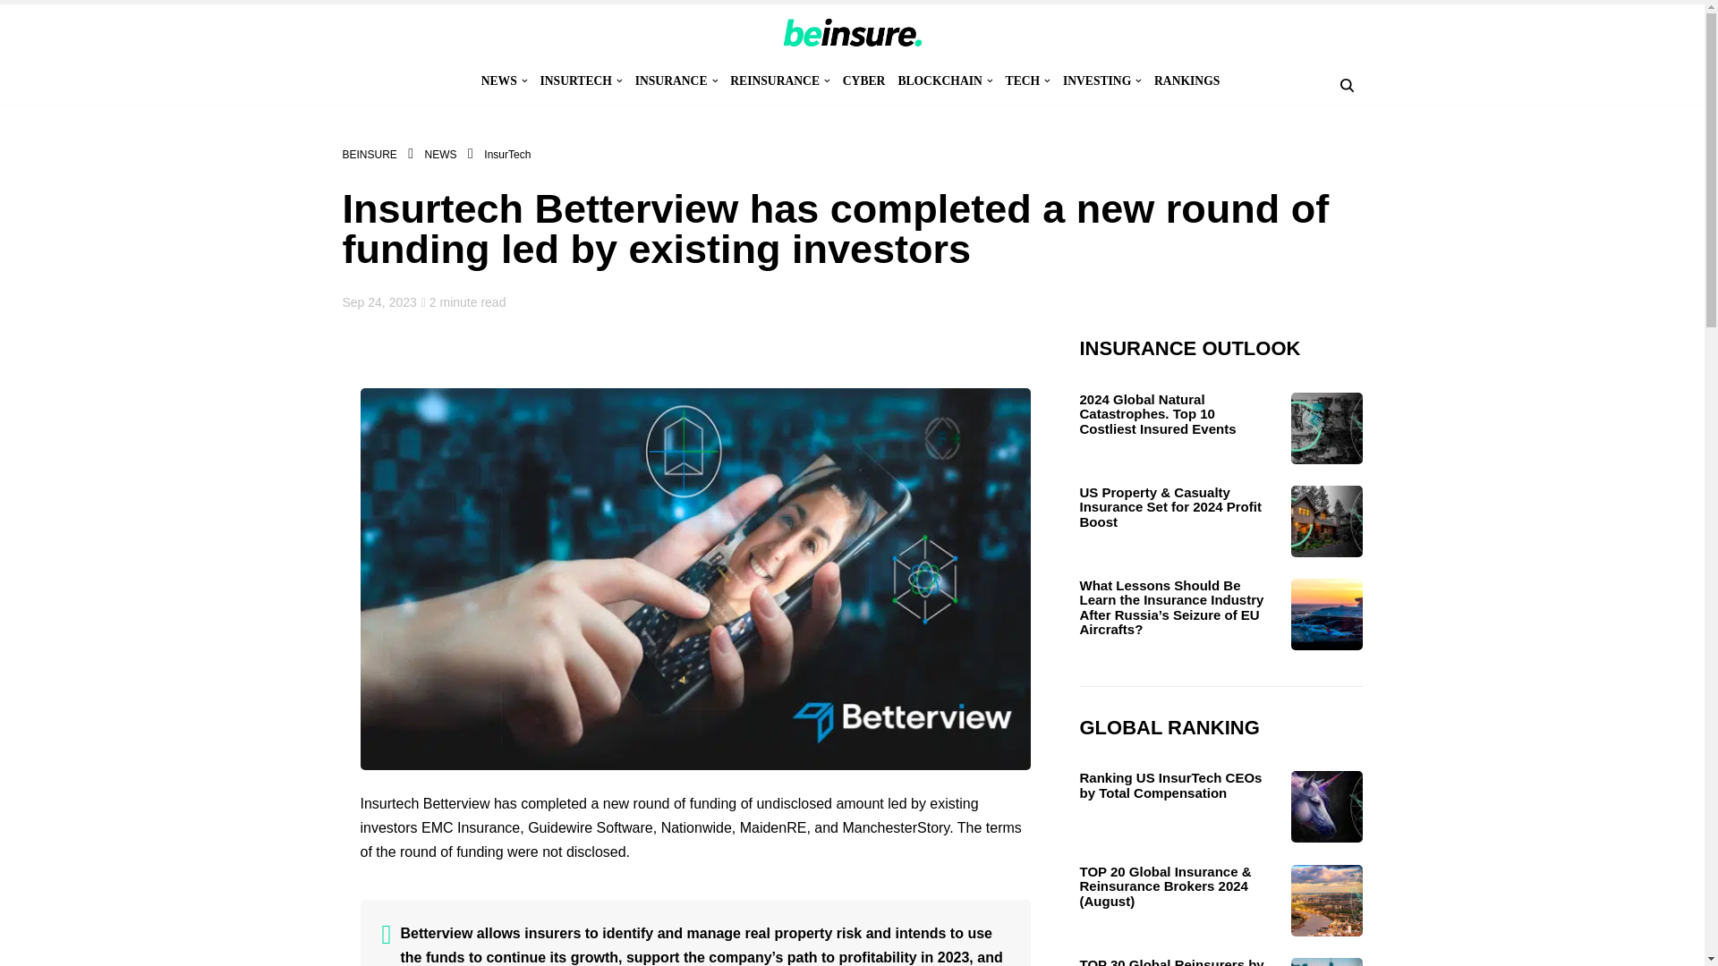 Image resolution: width=1718 pixels, height=966 pixels. What do you see at coordinates (939, 80) in the screenshot?
I see `BLOCKCHAIN` at bounding box center [939, 80].